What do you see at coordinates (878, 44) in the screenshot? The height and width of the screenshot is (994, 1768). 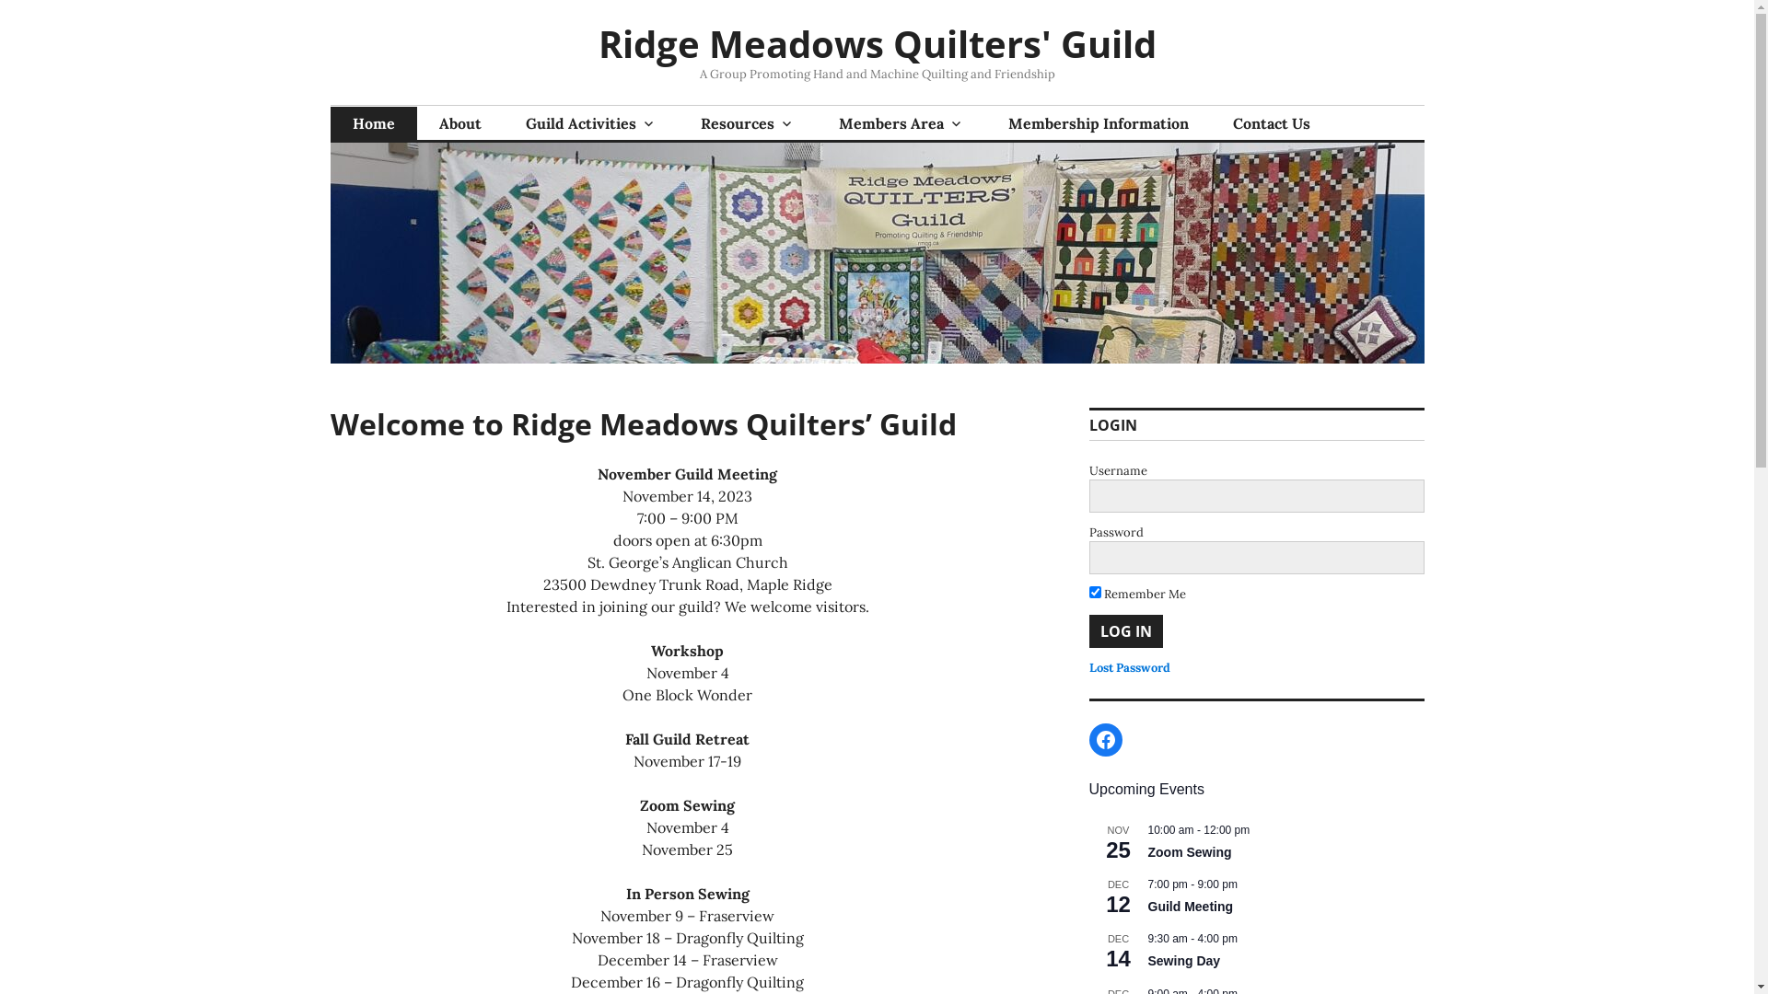 I see `Ridge Meadows Quilters' Guild` at bounding box center [878, 44].